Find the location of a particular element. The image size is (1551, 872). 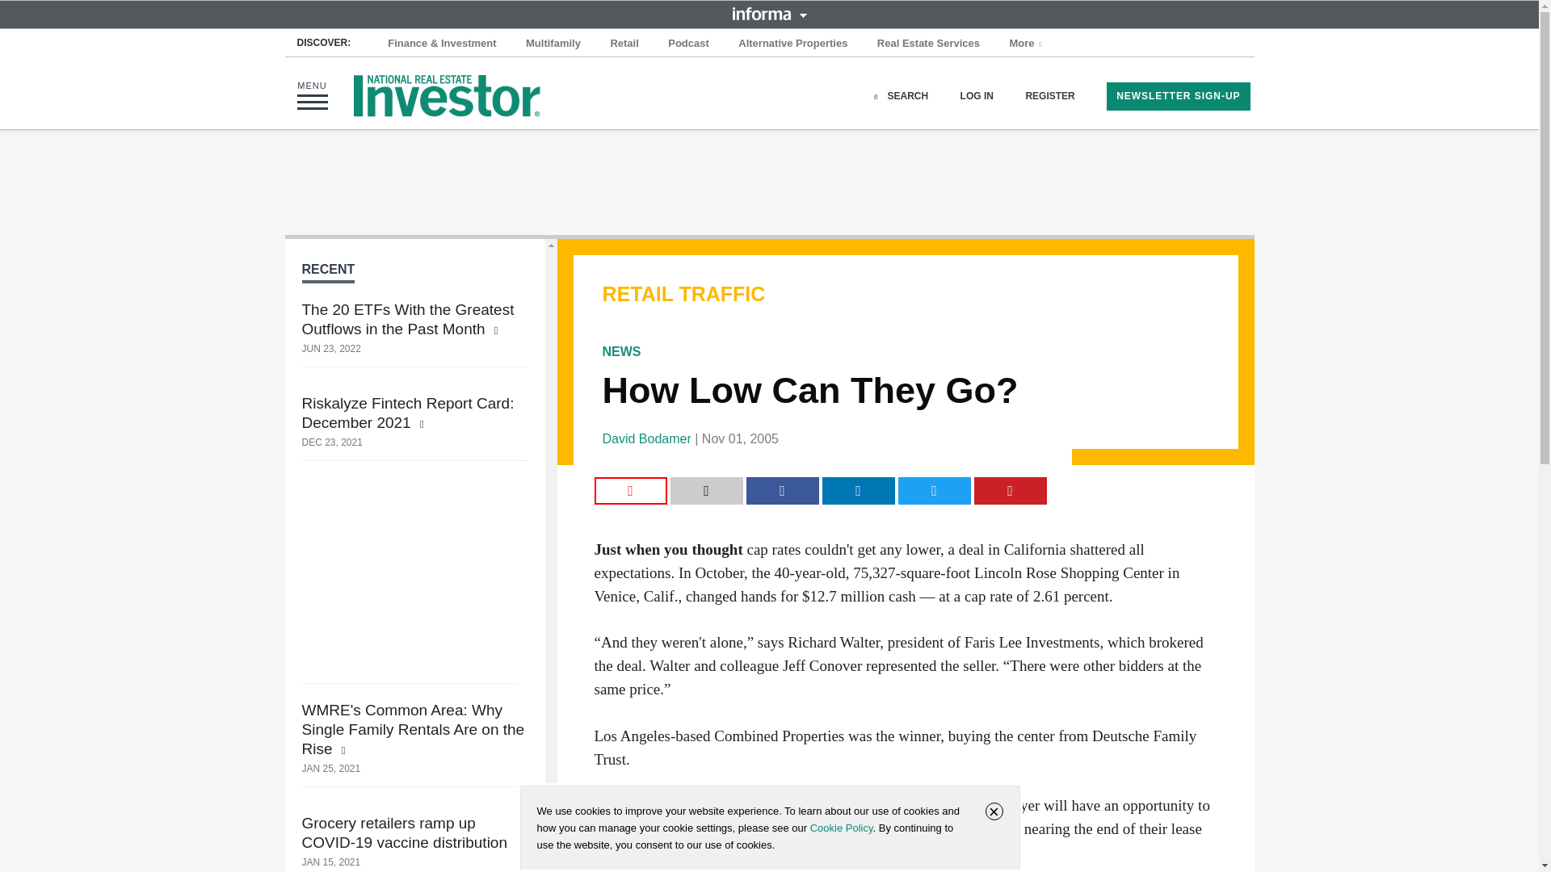

Alternative Properties is located at coordinates (793, 44).